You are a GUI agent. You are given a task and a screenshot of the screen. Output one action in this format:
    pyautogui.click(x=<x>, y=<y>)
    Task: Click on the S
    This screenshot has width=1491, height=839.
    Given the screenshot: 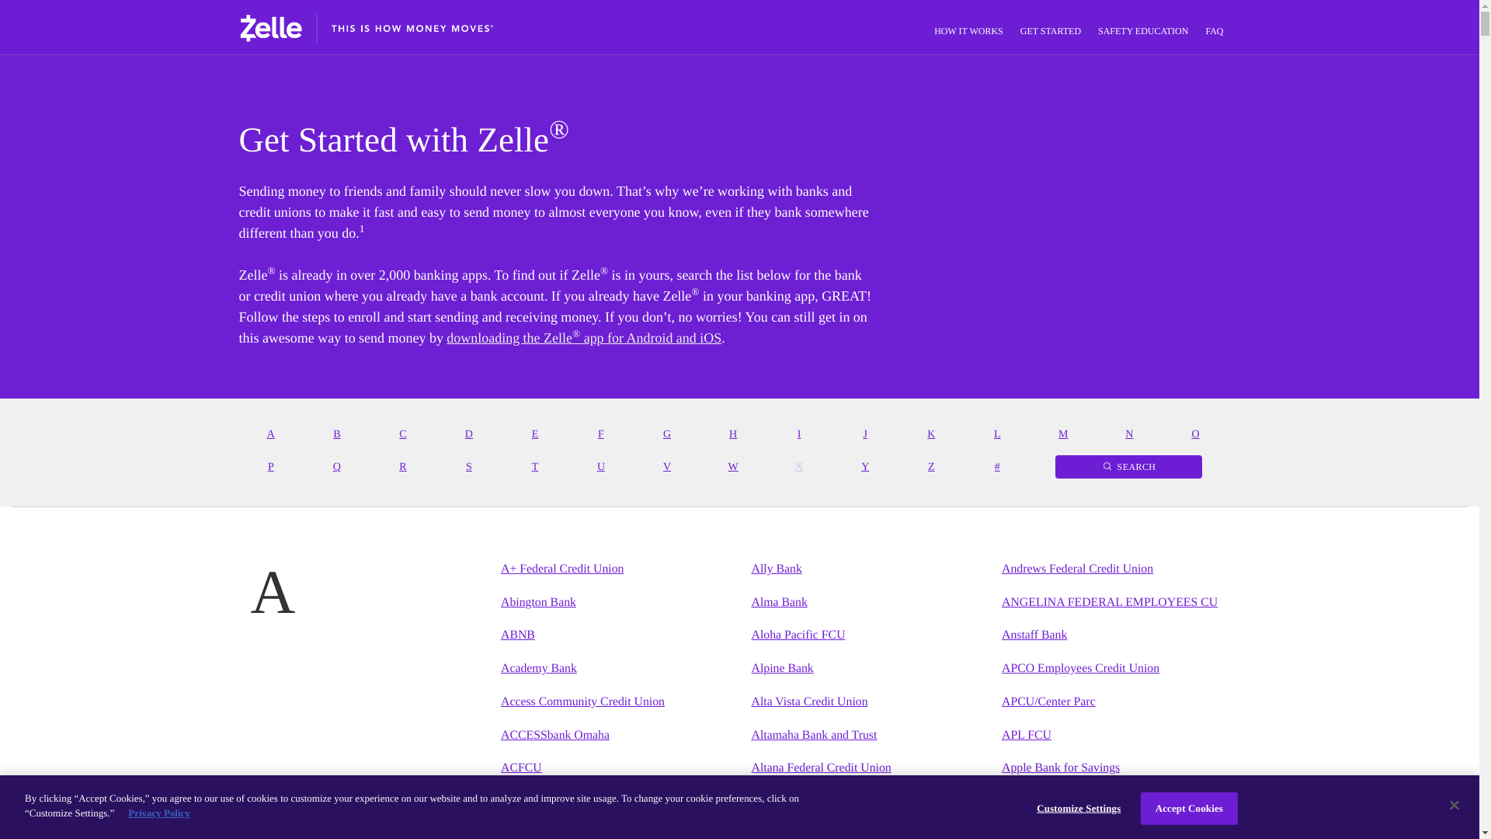 What is the action you would take?
    pyautogui.click(x=469, y=468)
    